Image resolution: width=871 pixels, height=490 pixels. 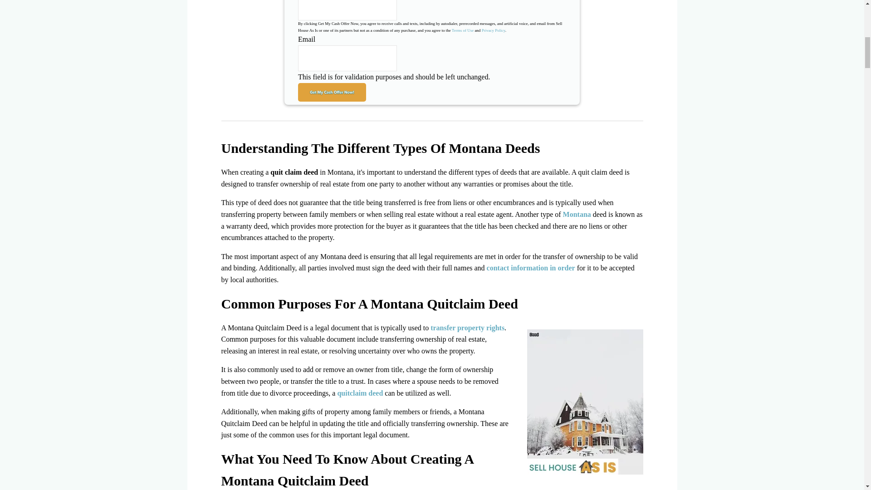 What do you see at coordinates (463, 30) in the screenshot?
I see `Terms of Use` at bounding box center [463, 30].